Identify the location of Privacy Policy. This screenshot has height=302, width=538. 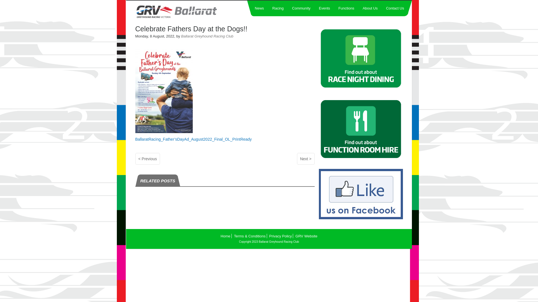
(281, 236).